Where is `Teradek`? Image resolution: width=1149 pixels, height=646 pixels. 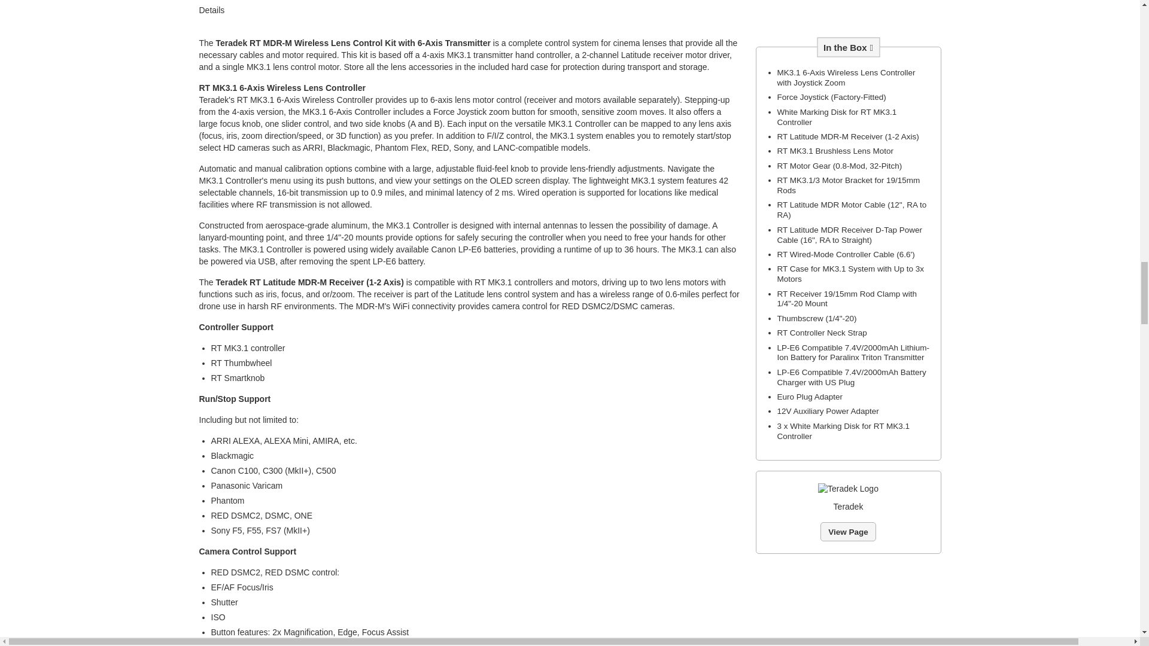 Teradek is located at coordinates (849, 489).